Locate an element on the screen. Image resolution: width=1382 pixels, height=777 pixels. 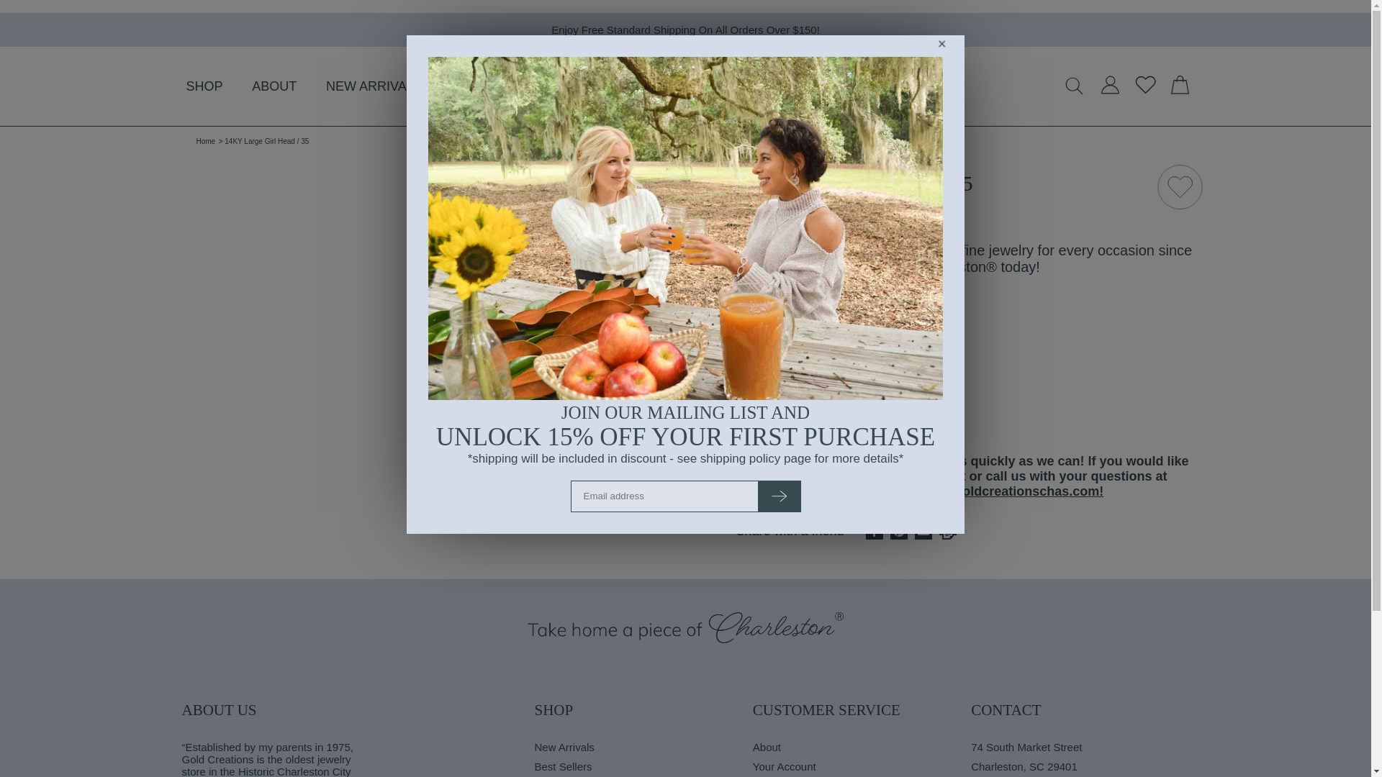
1 is located at coordinates (801, 340).